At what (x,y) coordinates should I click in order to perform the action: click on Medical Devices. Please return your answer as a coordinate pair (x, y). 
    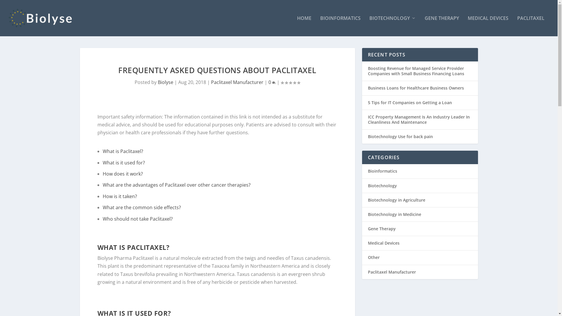
    Looking at the image, I should click on (383, 243).